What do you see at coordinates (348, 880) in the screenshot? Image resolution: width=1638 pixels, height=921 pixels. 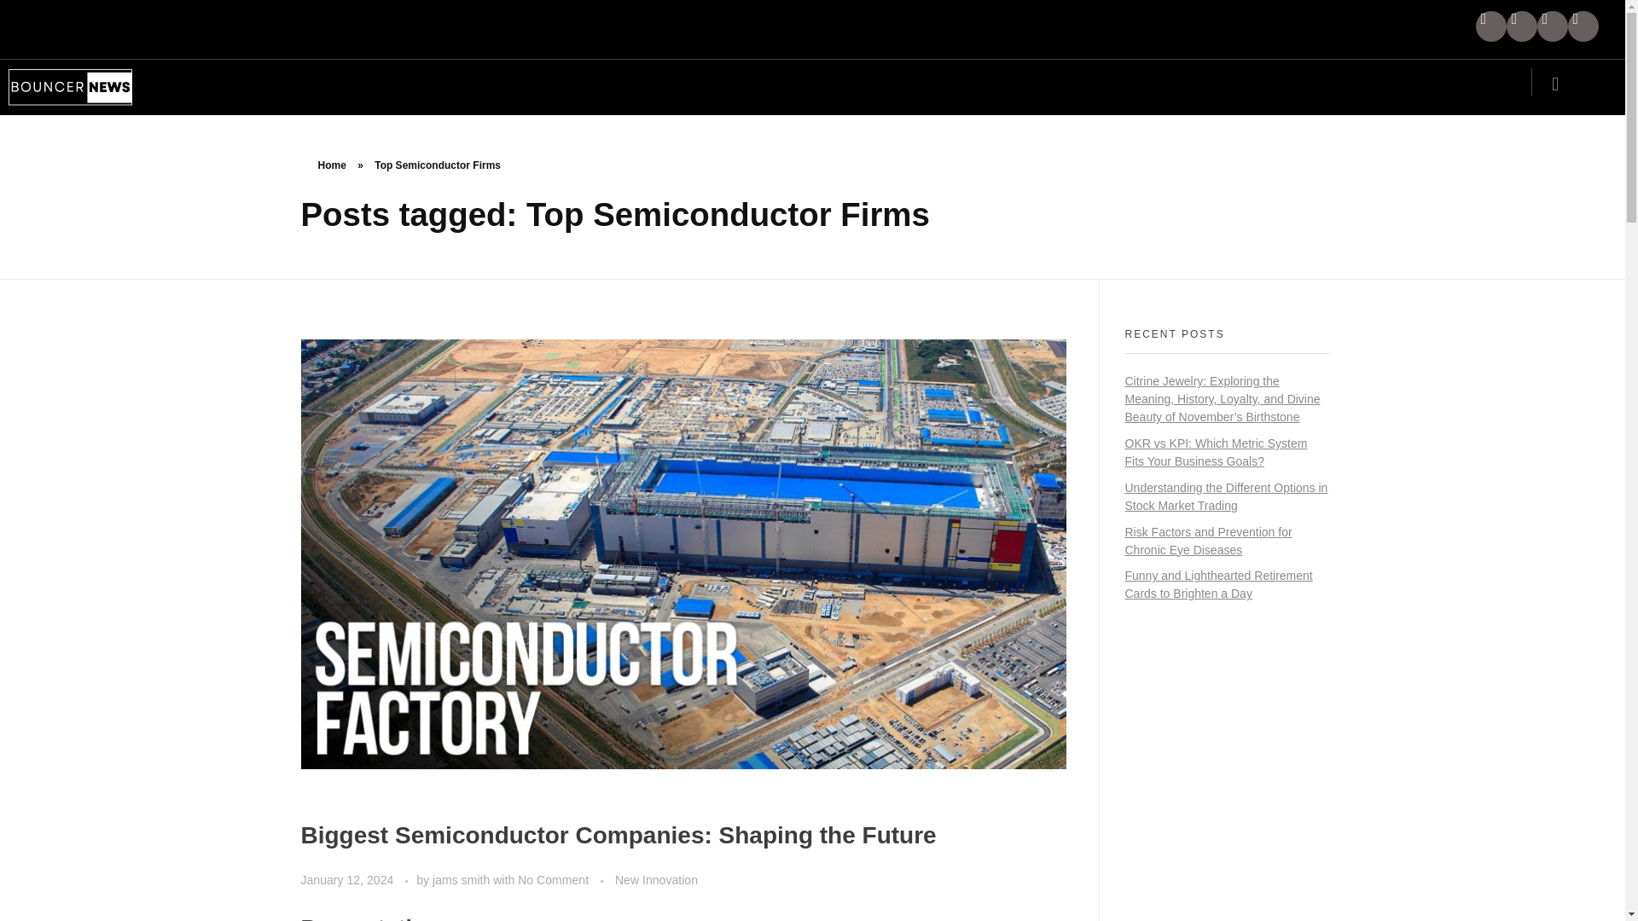 I see `January 12, 2024` at bounding box center [348, 880].